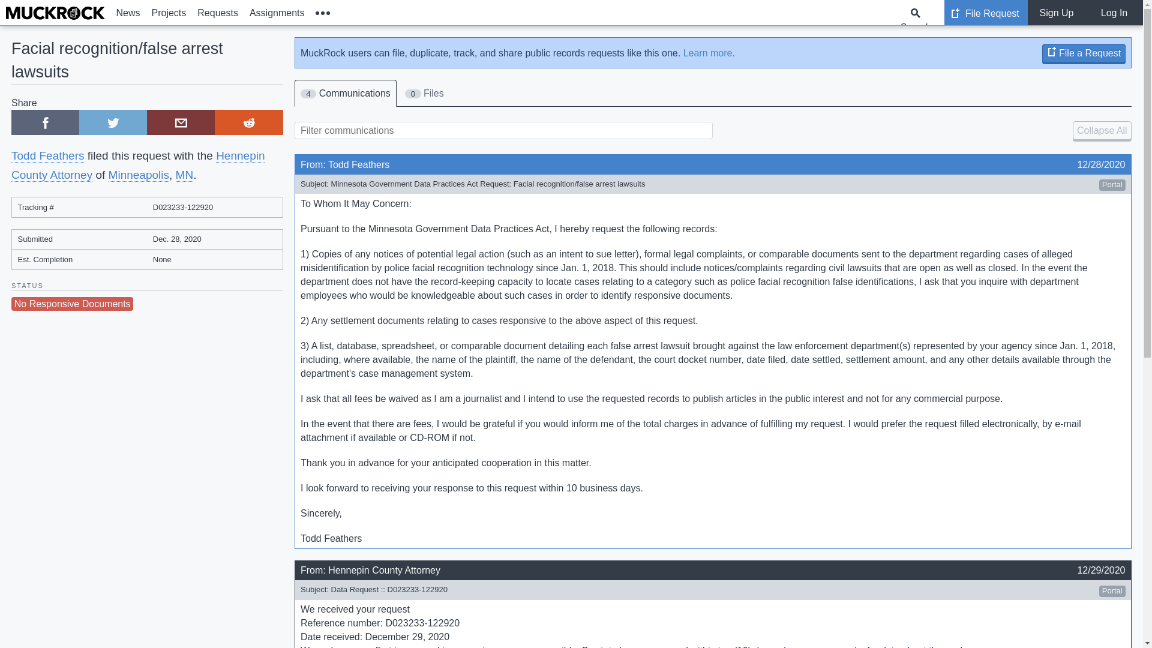 This screenshot has width=1152, height=648. I want to click on 0 Files, so click(424, 93).